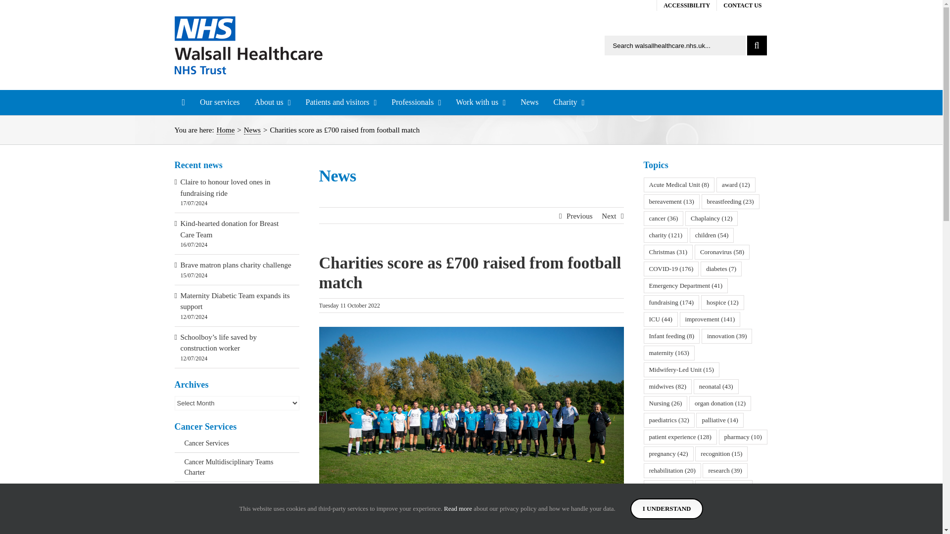  What do you see at coordinates (220, 102) in the screenshot?
I see `Our services` at bounding box center [220, 102].